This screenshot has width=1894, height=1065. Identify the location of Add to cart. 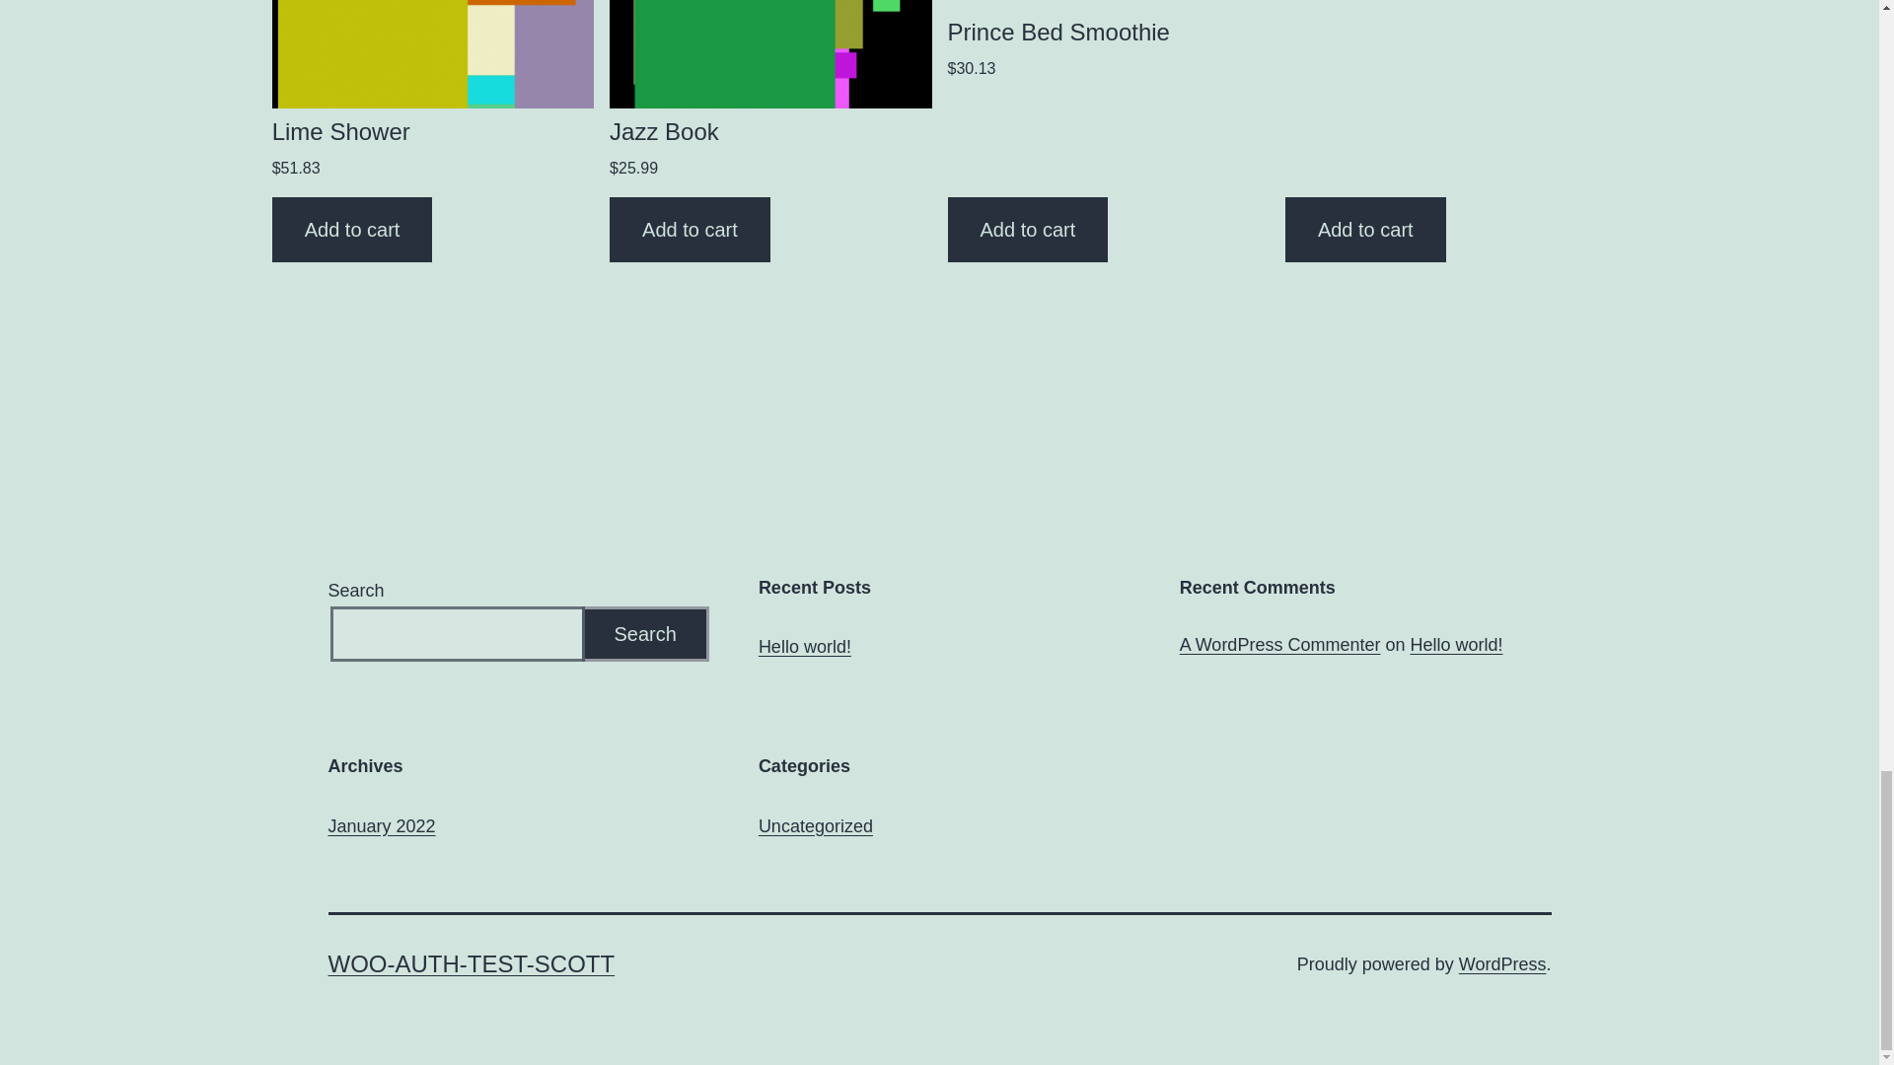
(353, 229).